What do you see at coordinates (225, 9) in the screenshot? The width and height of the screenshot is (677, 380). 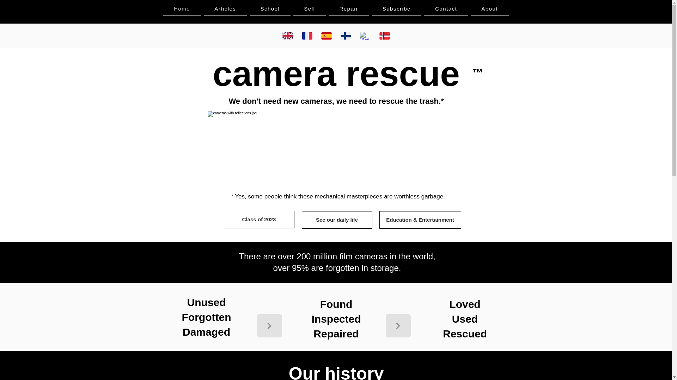 I see `Articles` at bounding box center [225, 9].